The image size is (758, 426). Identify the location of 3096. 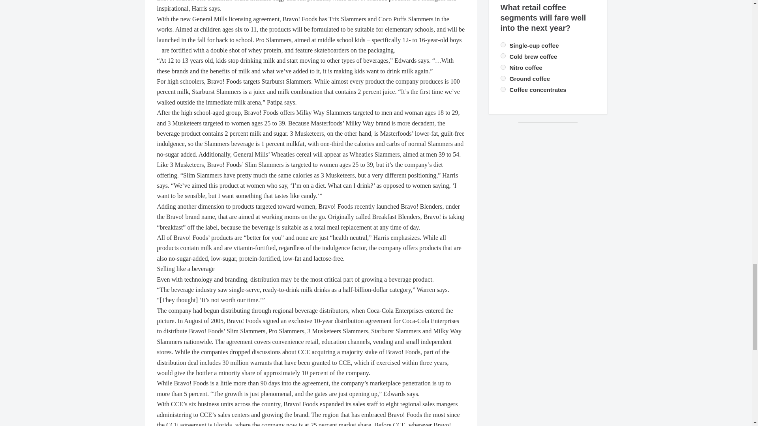
(503, 78).